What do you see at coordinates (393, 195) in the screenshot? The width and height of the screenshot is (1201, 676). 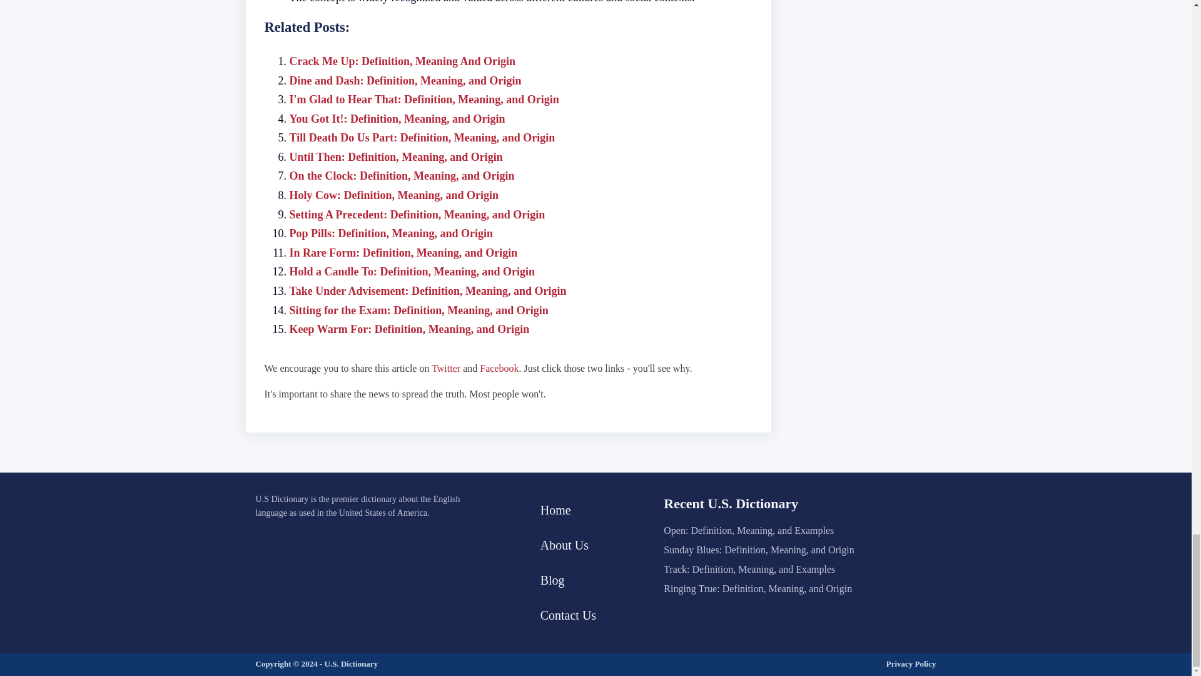 I see `Holy Cow: Definition, Meaning, and Origin` at bounding box center [393, 195].